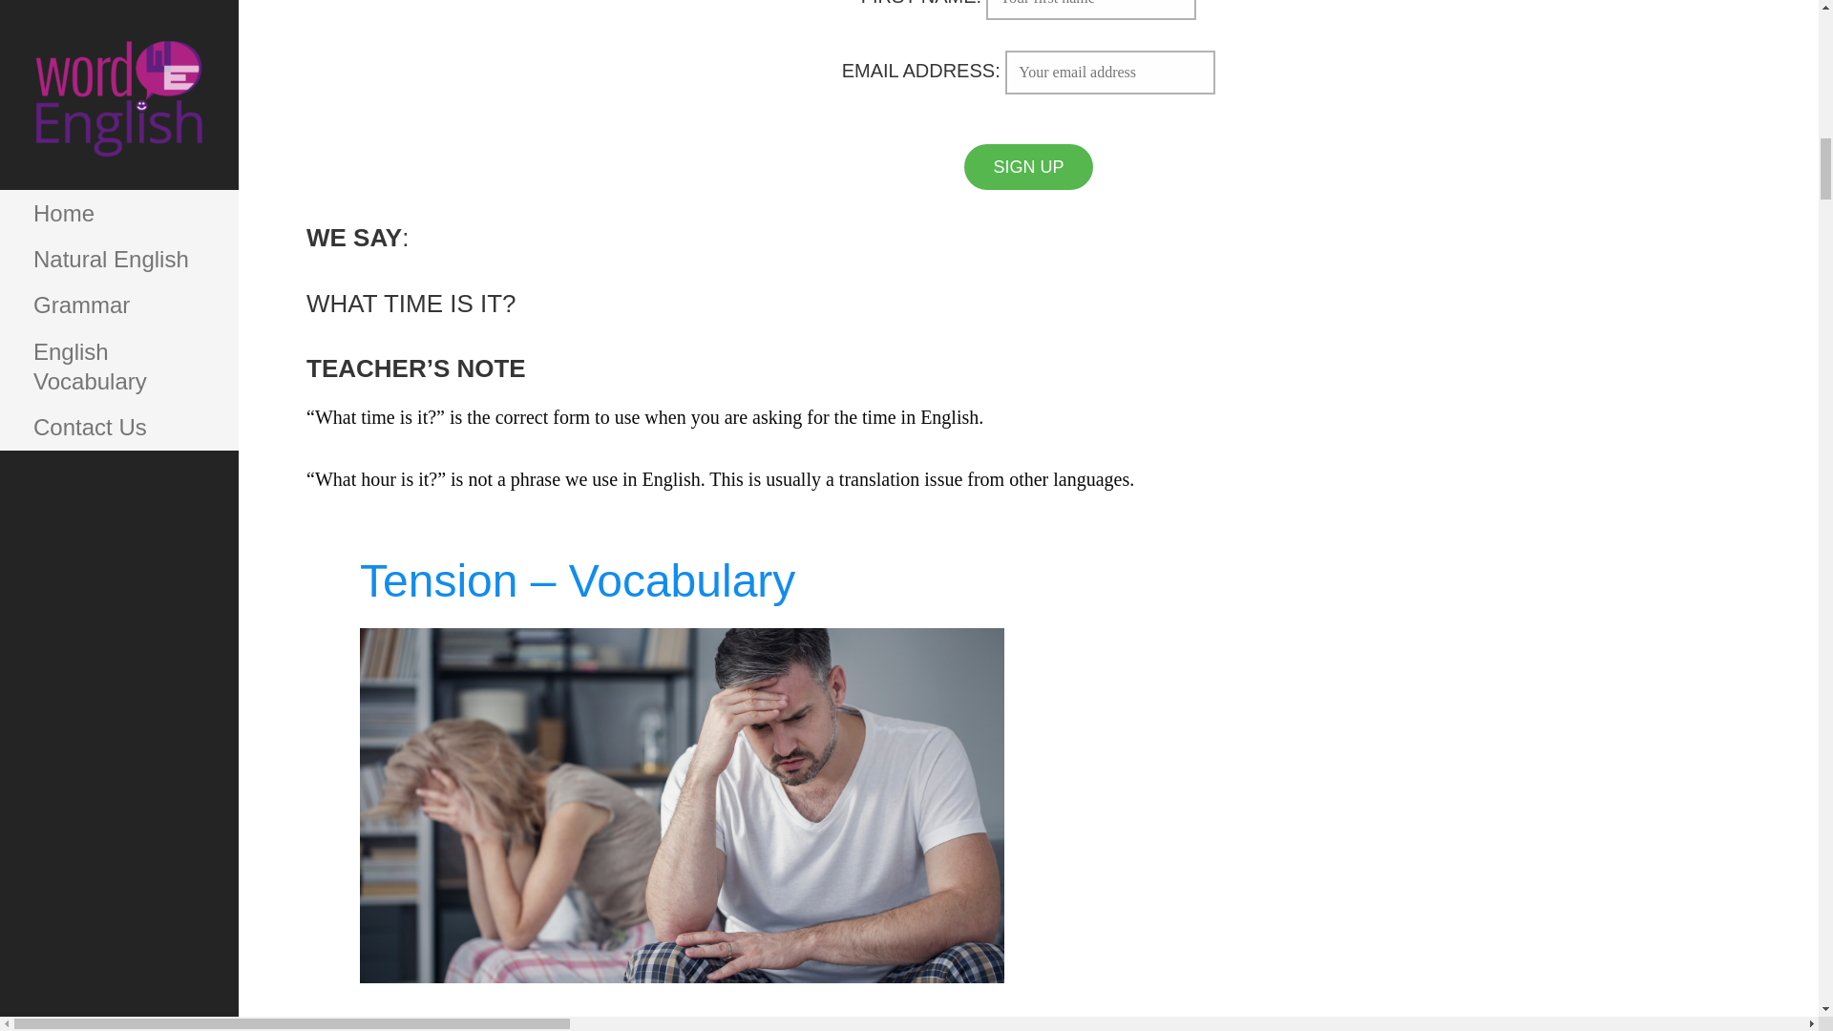 The width and height of the screenshot is (1833, 1031). I want to click on Sign up, so click(1027, 166).